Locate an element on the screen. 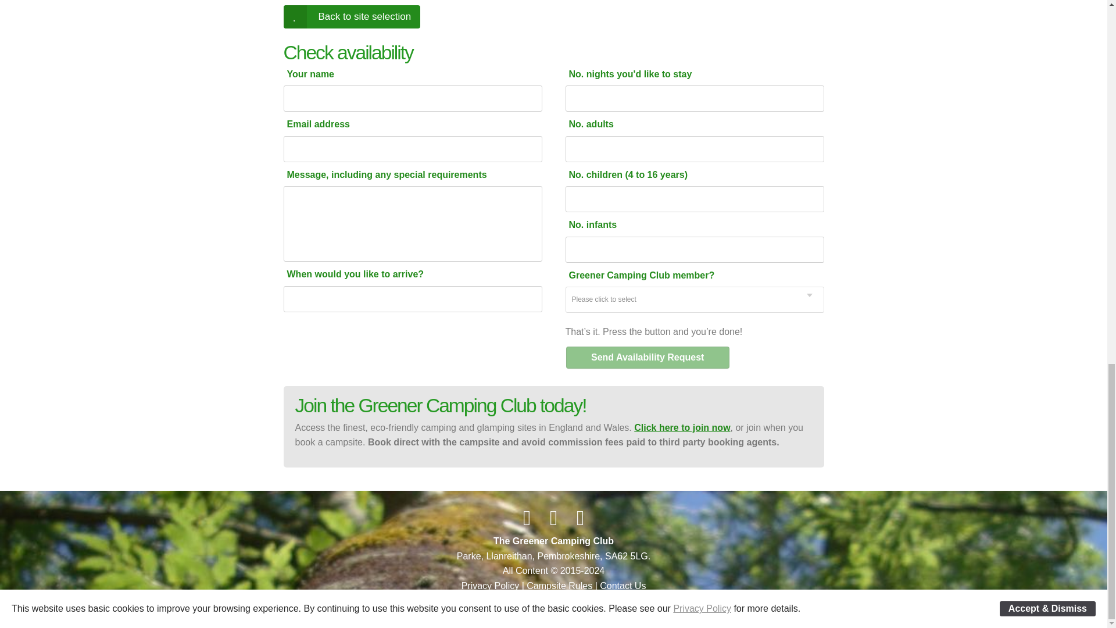 Image resolution: width=1116 pixels, height=628 pixels. Contact Us is located at coordinates (623, 586).